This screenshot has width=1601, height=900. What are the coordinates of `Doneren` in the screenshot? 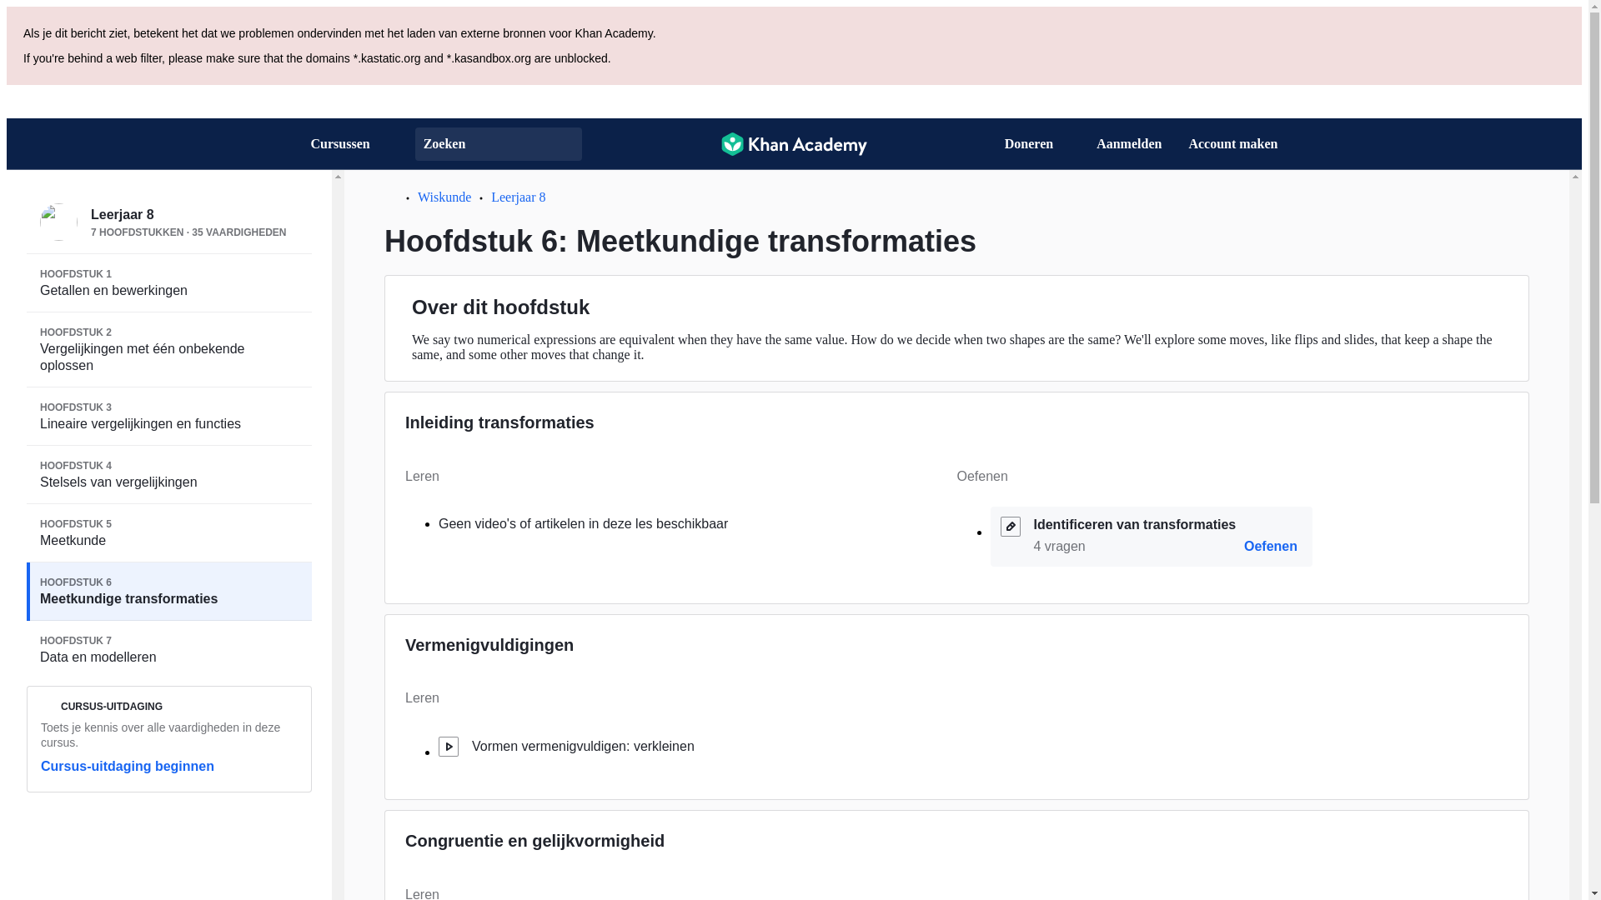 It's located at (1232, 143).